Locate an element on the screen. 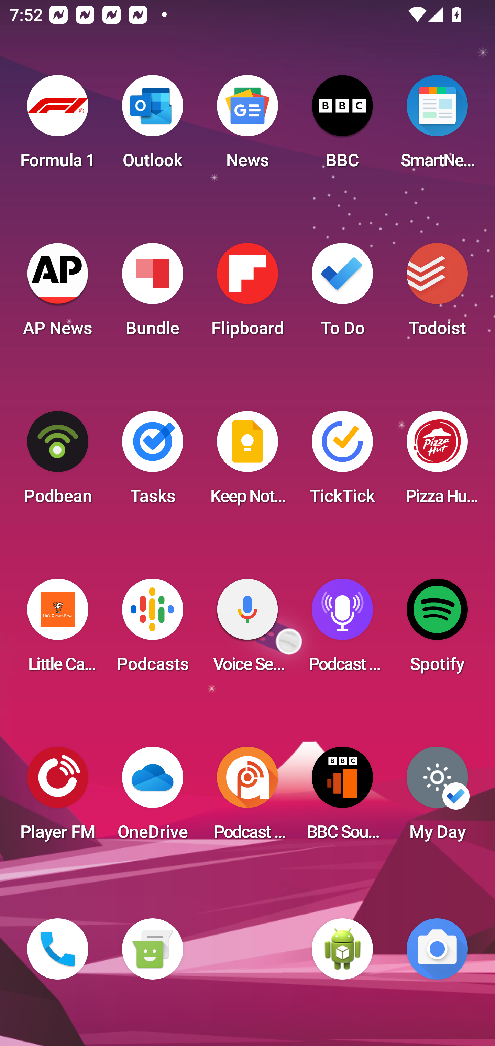 Image resolution: width=495 pixels, height=1046 pixels. Todoist is located at coordinates (437, 294).